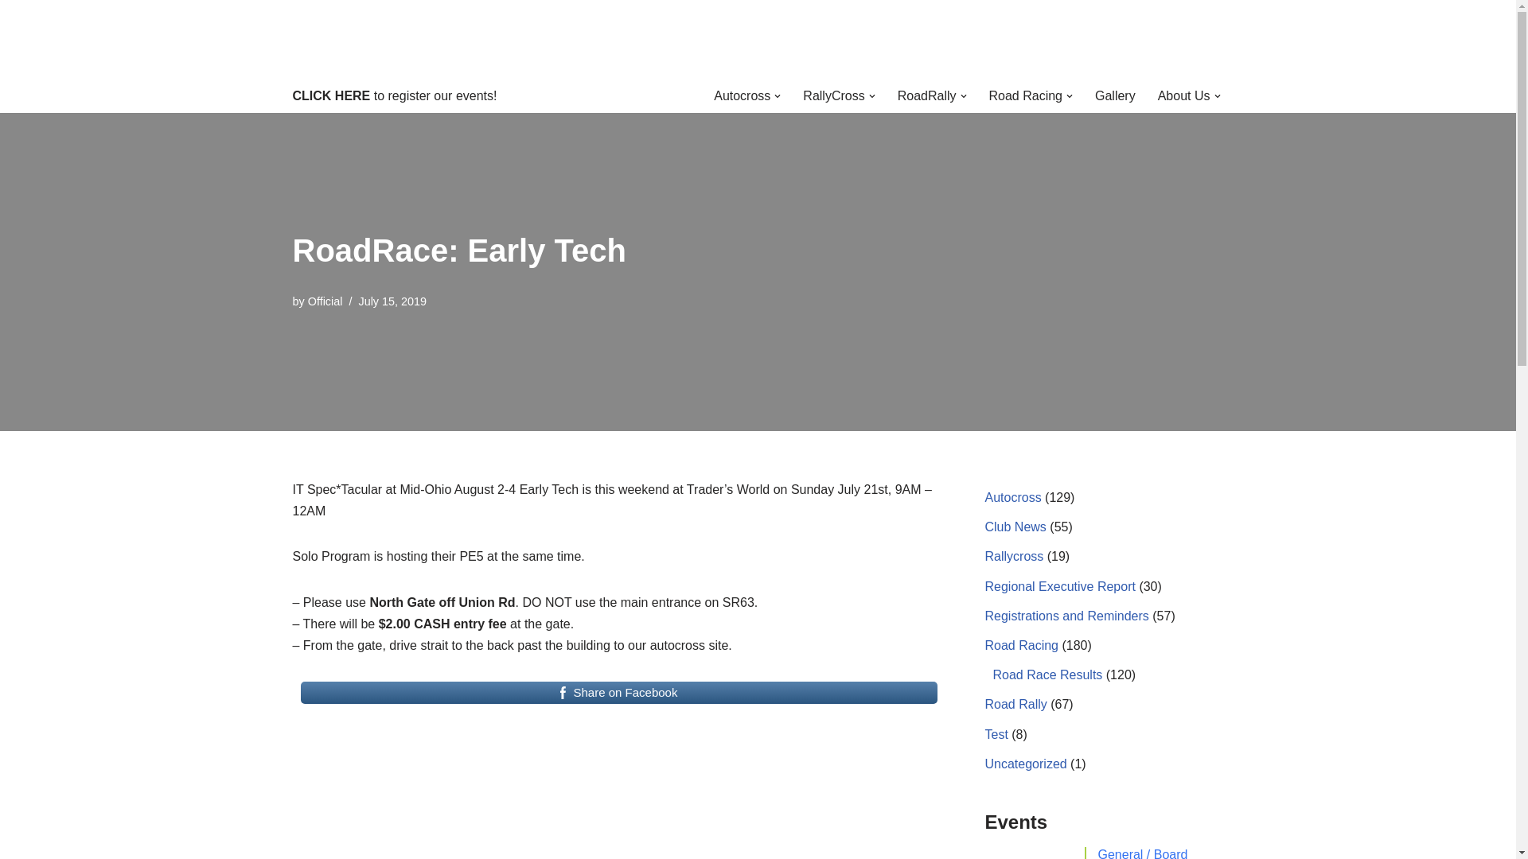 This screenshot has width=1528, height=859. I want to click on Road Racing, so click(1025, 95).